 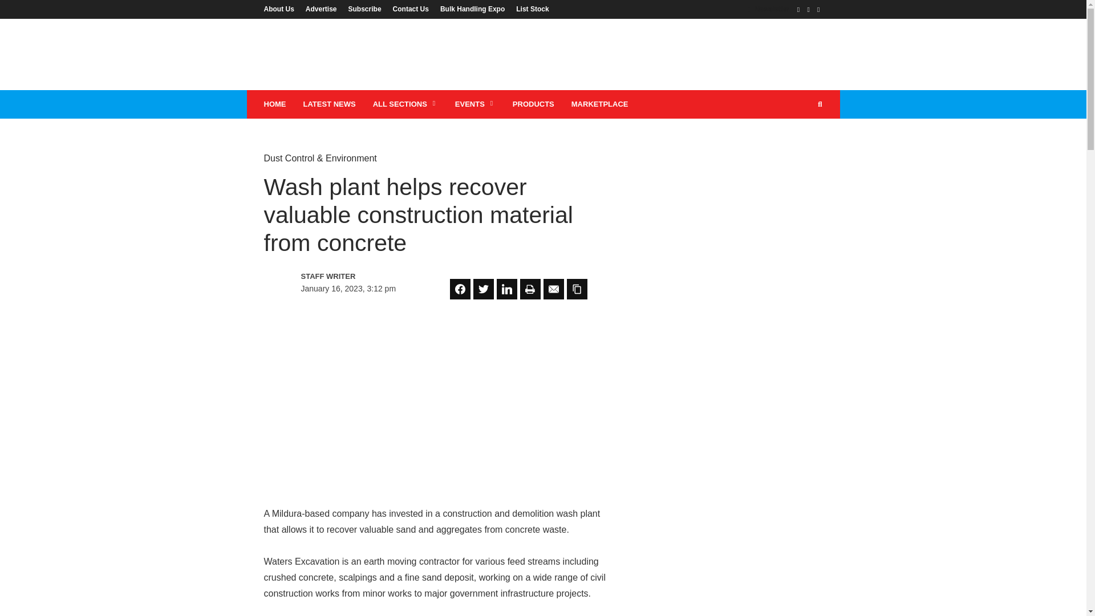 What do you see at coordinates (411, 9) in the screenshot?
I see `Contact Us` at bounding box center [411, 9].